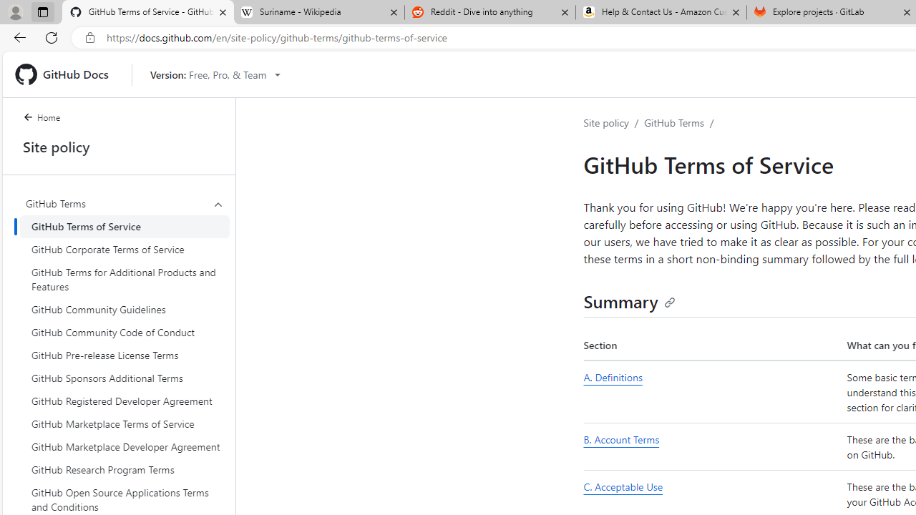  What do you see at coordinates (125, 332) in the screenshot?
I see `GitHub Community Code of Conduct` at bounding box center [125, 332].